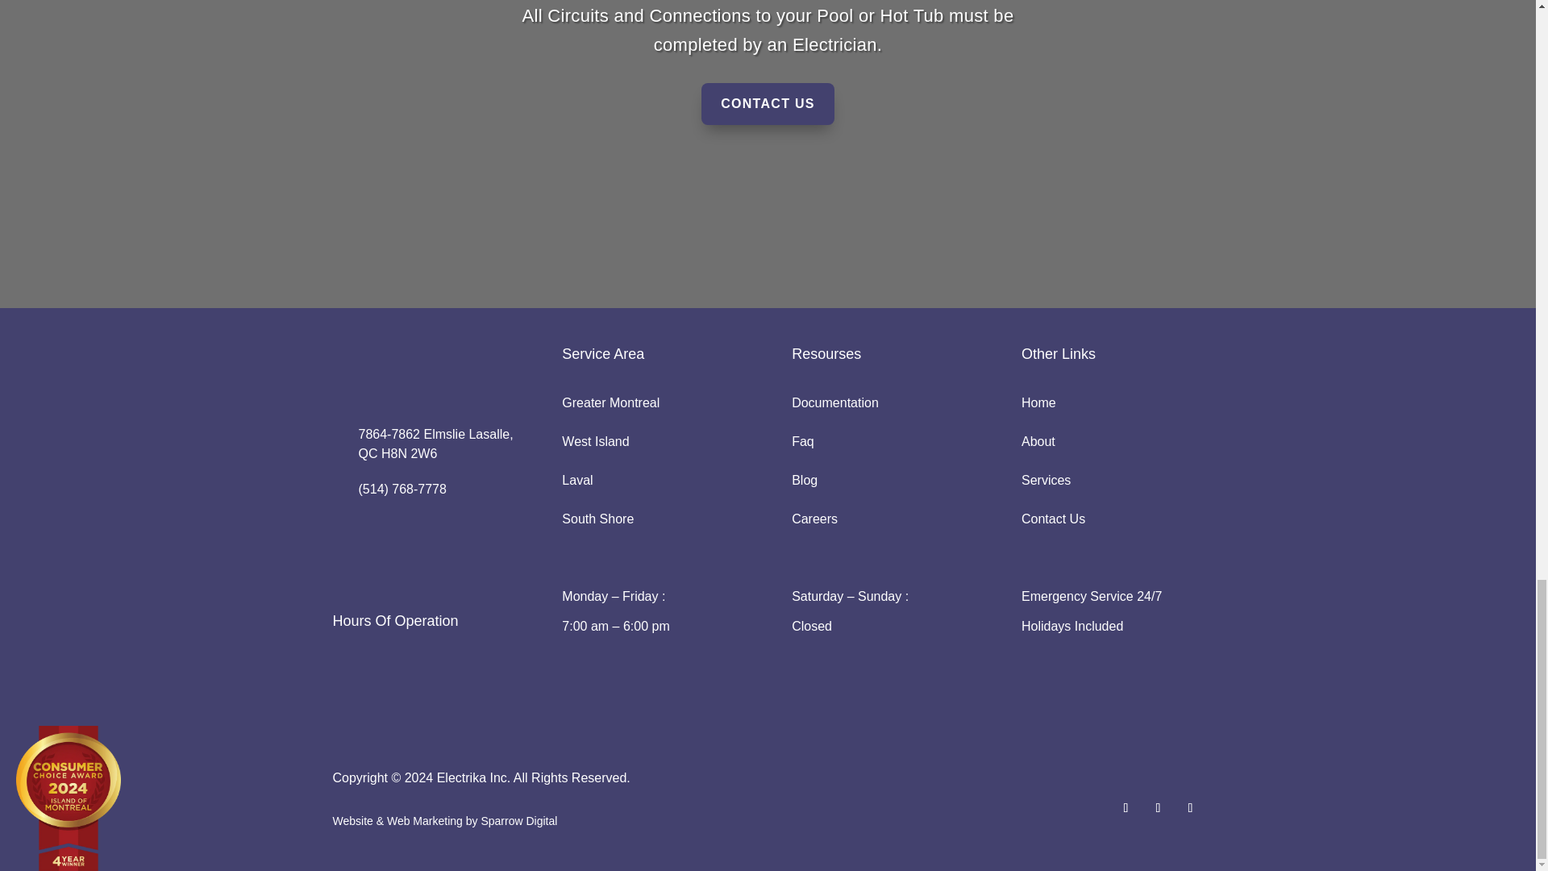  What do you see at coordinates (1158, 808) in the screenshot?
I see `Follow on Youtube` at bounding box center [1158, 808].